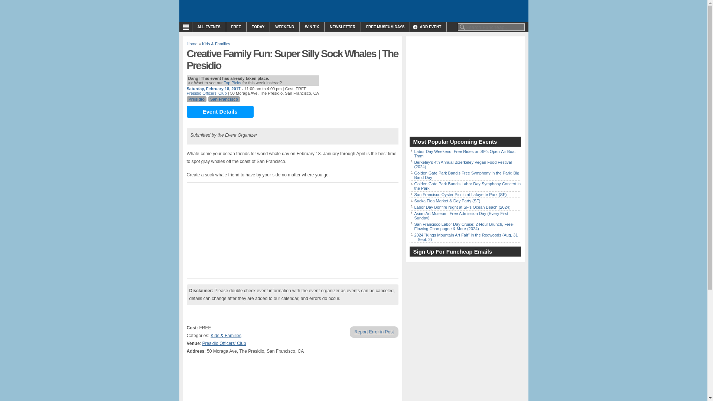 The width and height of the screenshot is (713, 401). I want to click on ALL EVENTS, so click(209, 27).